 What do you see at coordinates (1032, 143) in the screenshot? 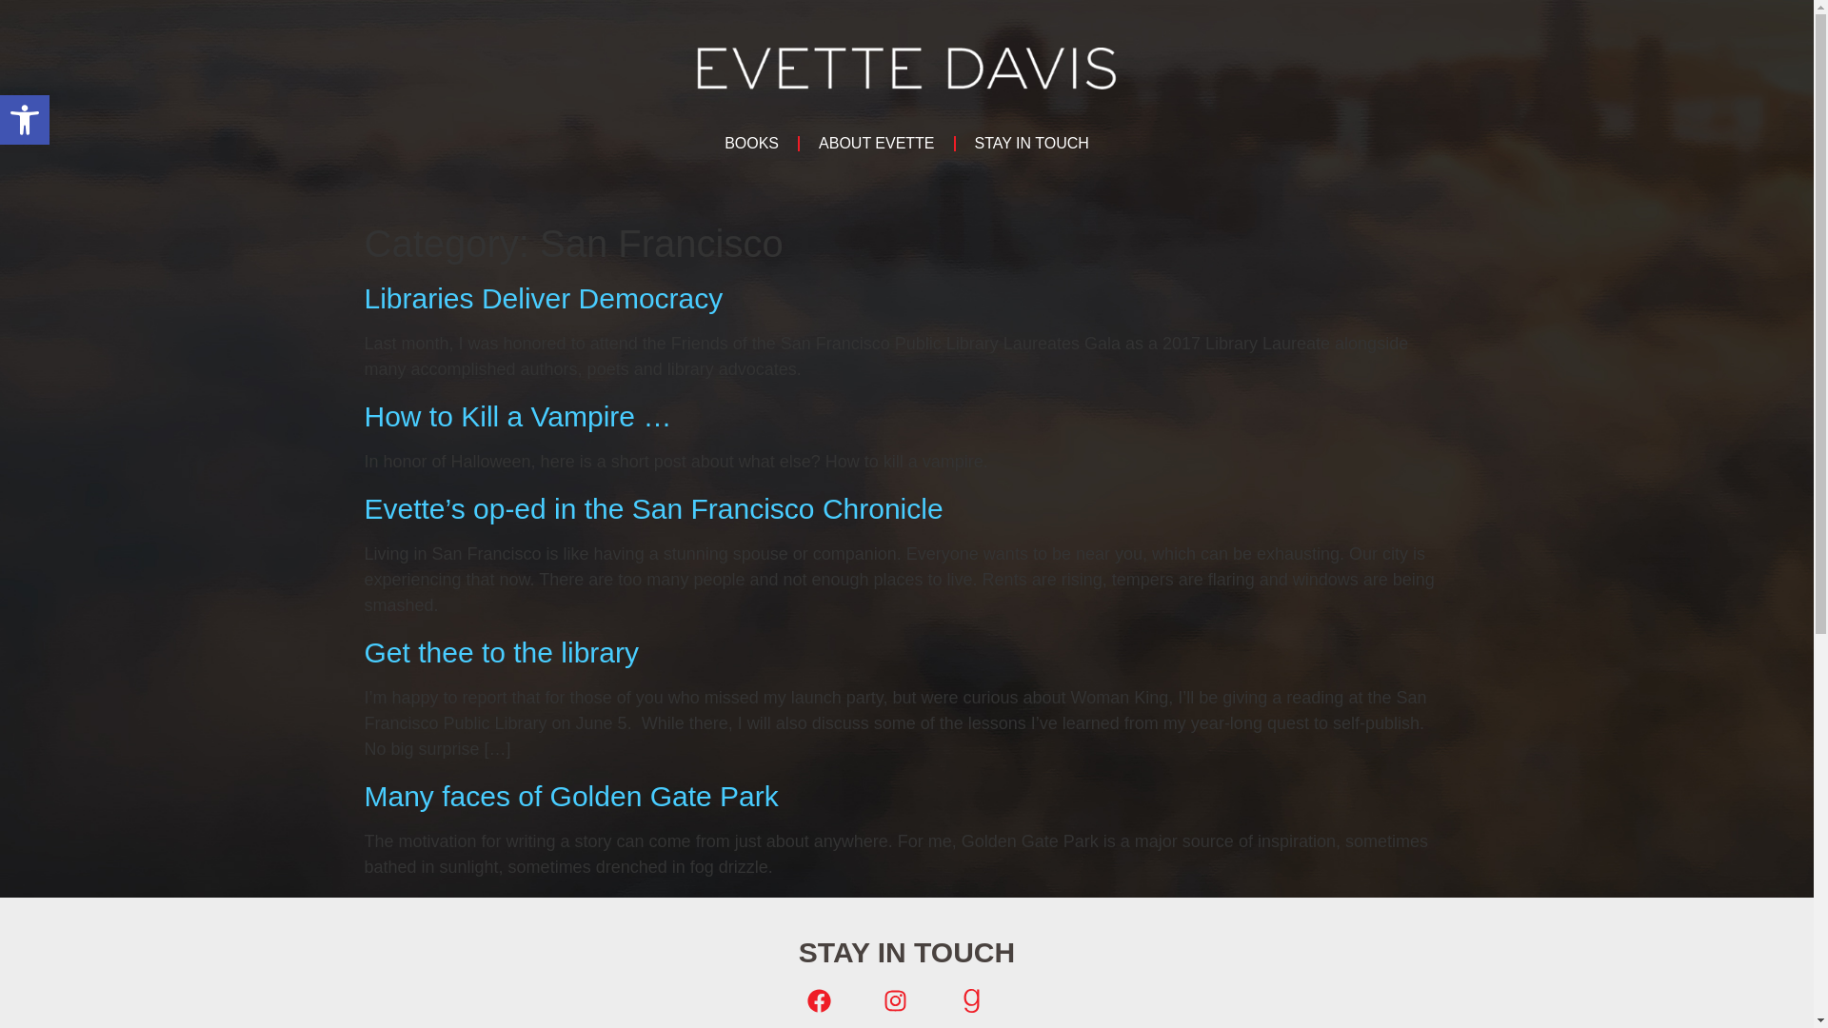
I see `STAY IN TOUCH` at bounding box center [1032, 143].